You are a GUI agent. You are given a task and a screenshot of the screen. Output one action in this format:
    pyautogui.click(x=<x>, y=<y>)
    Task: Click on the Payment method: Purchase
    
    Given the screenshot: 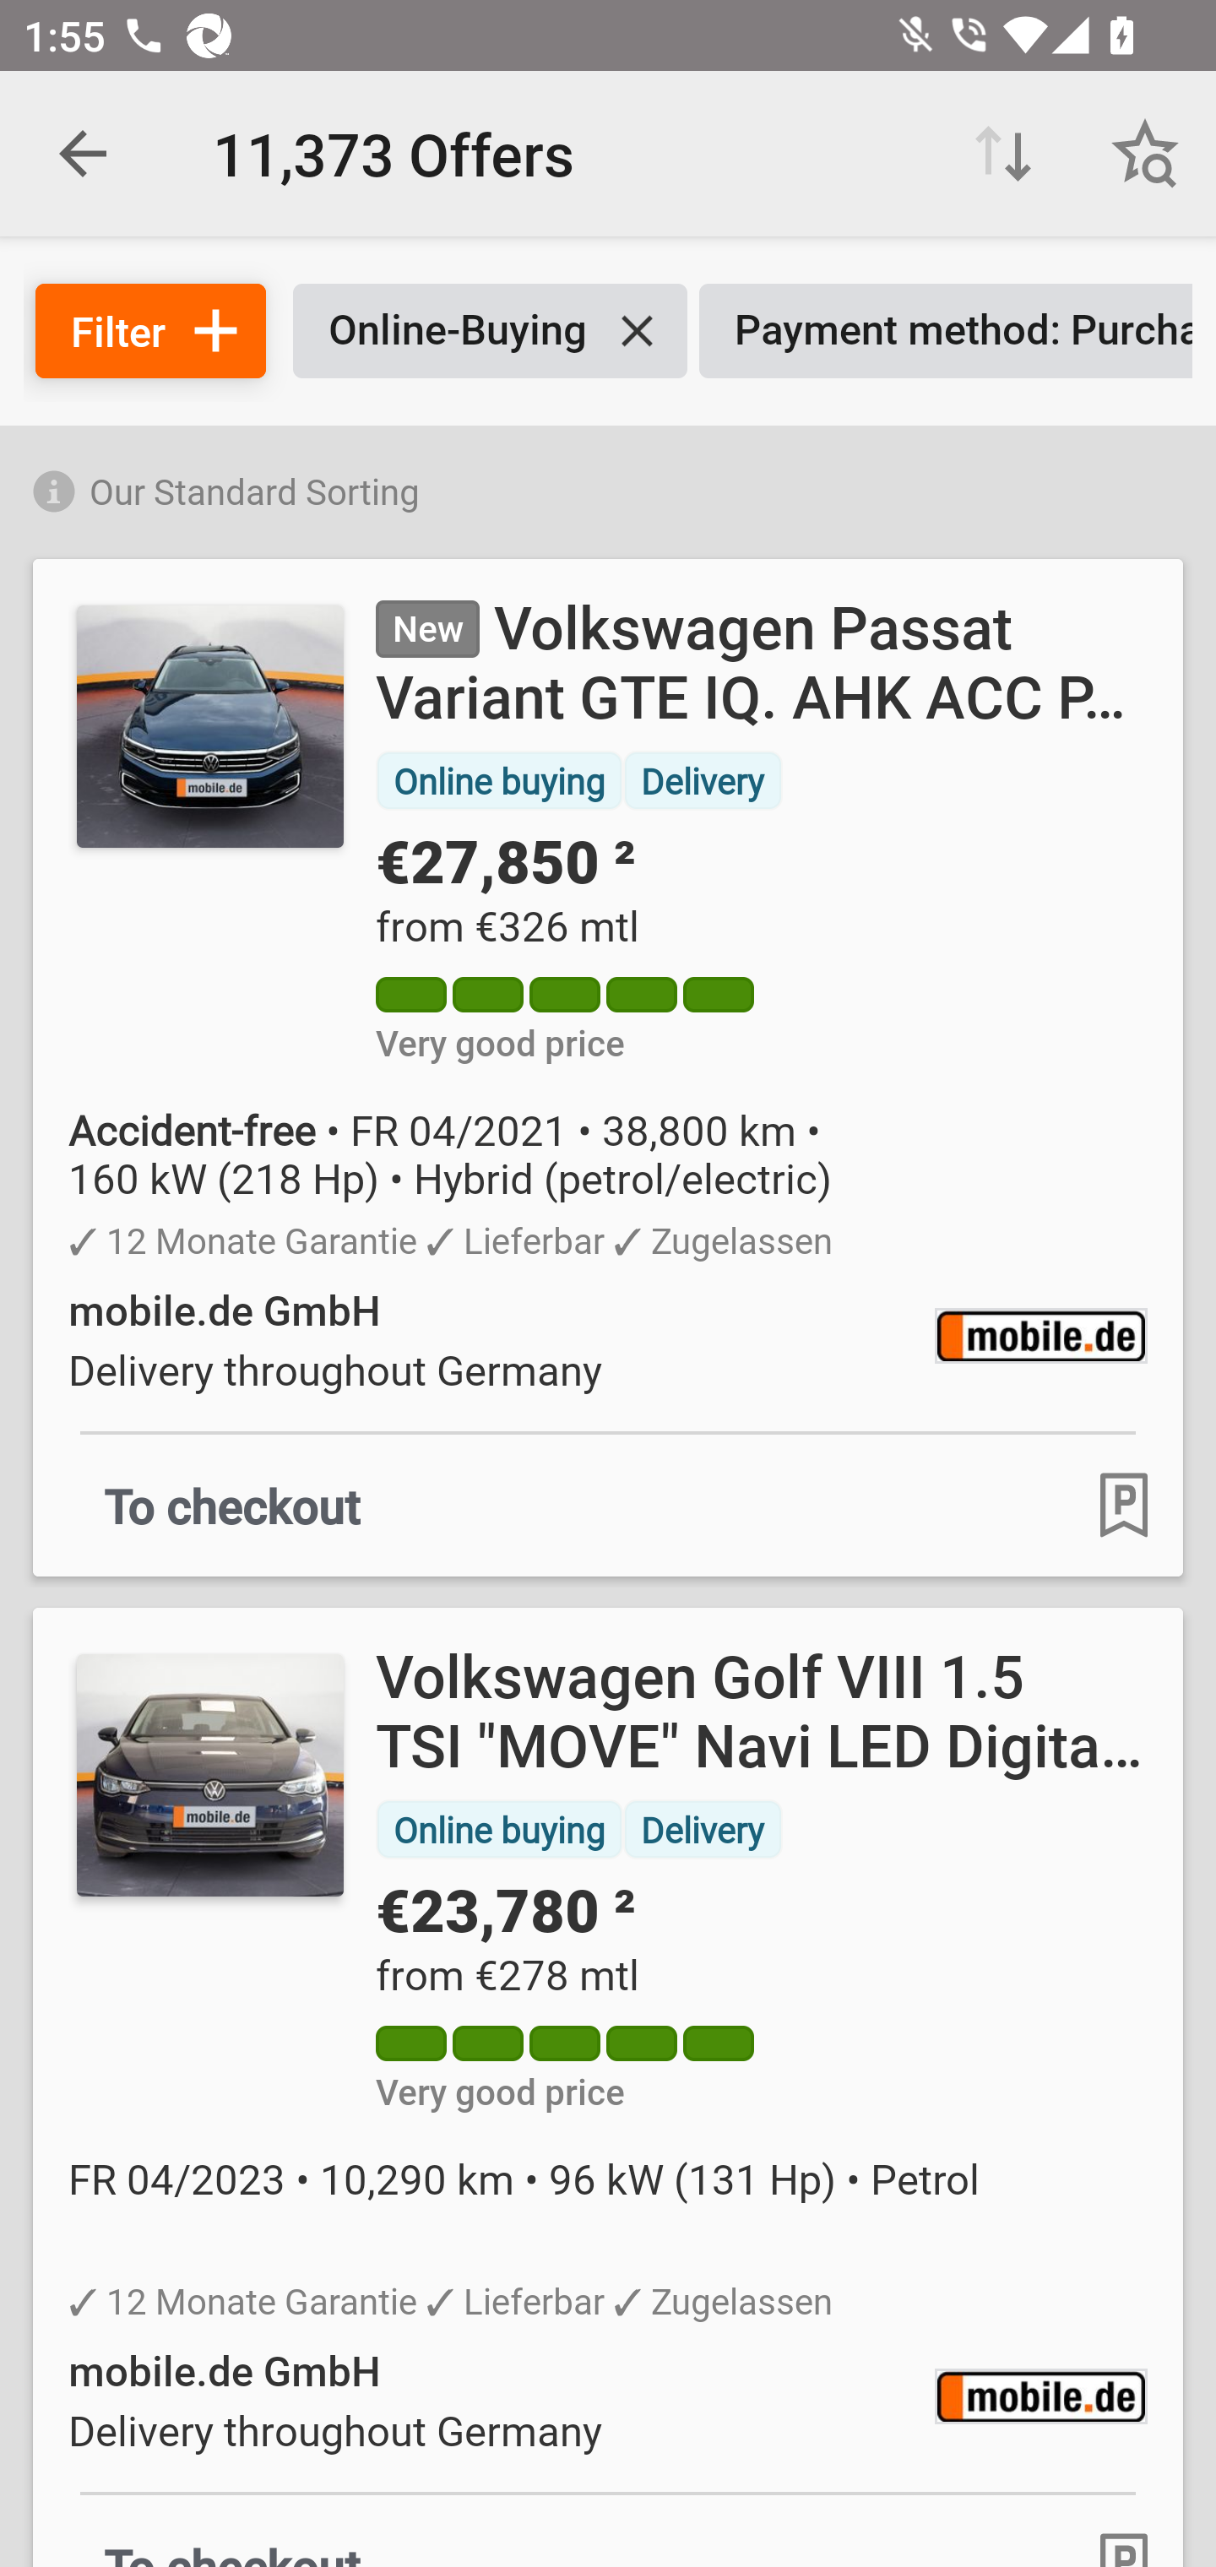 What is the action you would take?
    pyautogui.click(x=946, y=331)
    